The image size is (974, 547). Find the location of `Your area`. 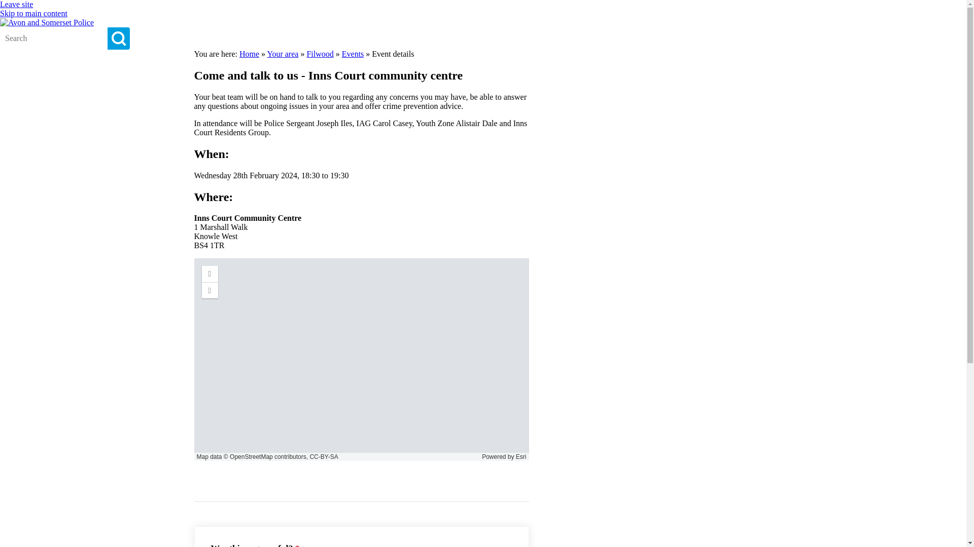

Your area is located at coordinates (282, 54).